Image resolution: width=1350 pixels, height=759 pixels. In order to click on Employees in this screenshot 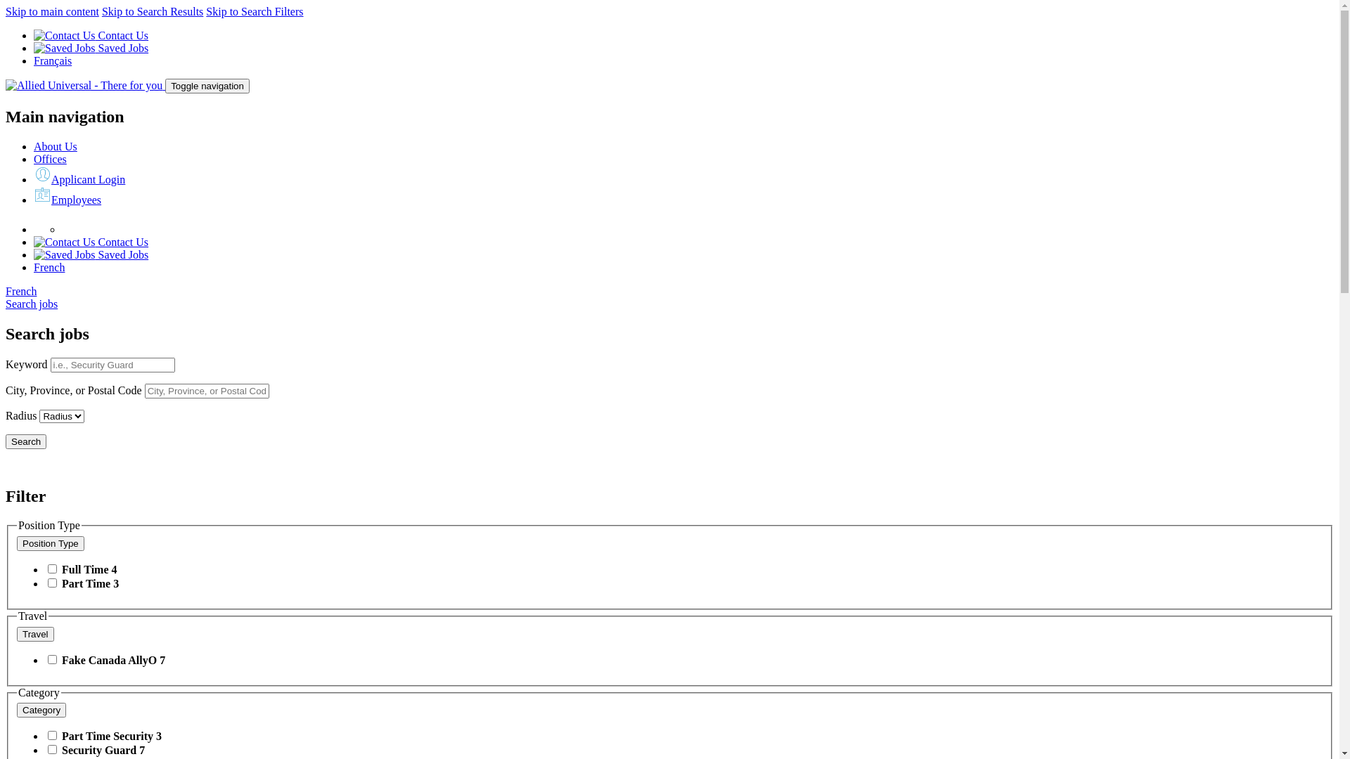, I will do `click(67, 200)`.